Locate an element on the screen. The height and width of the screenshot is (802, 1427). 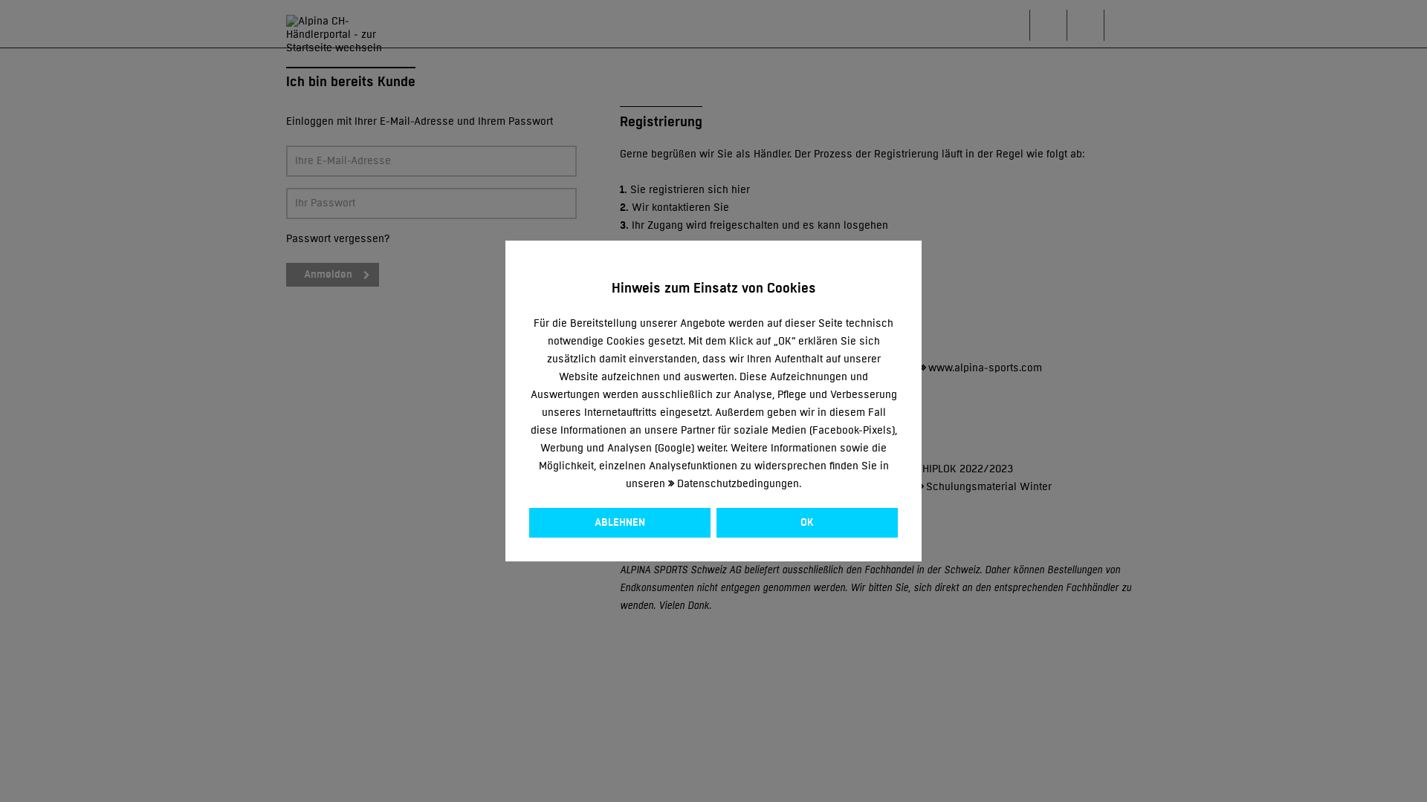
>> Zur Registrierung is located at coordinates (667, 261).